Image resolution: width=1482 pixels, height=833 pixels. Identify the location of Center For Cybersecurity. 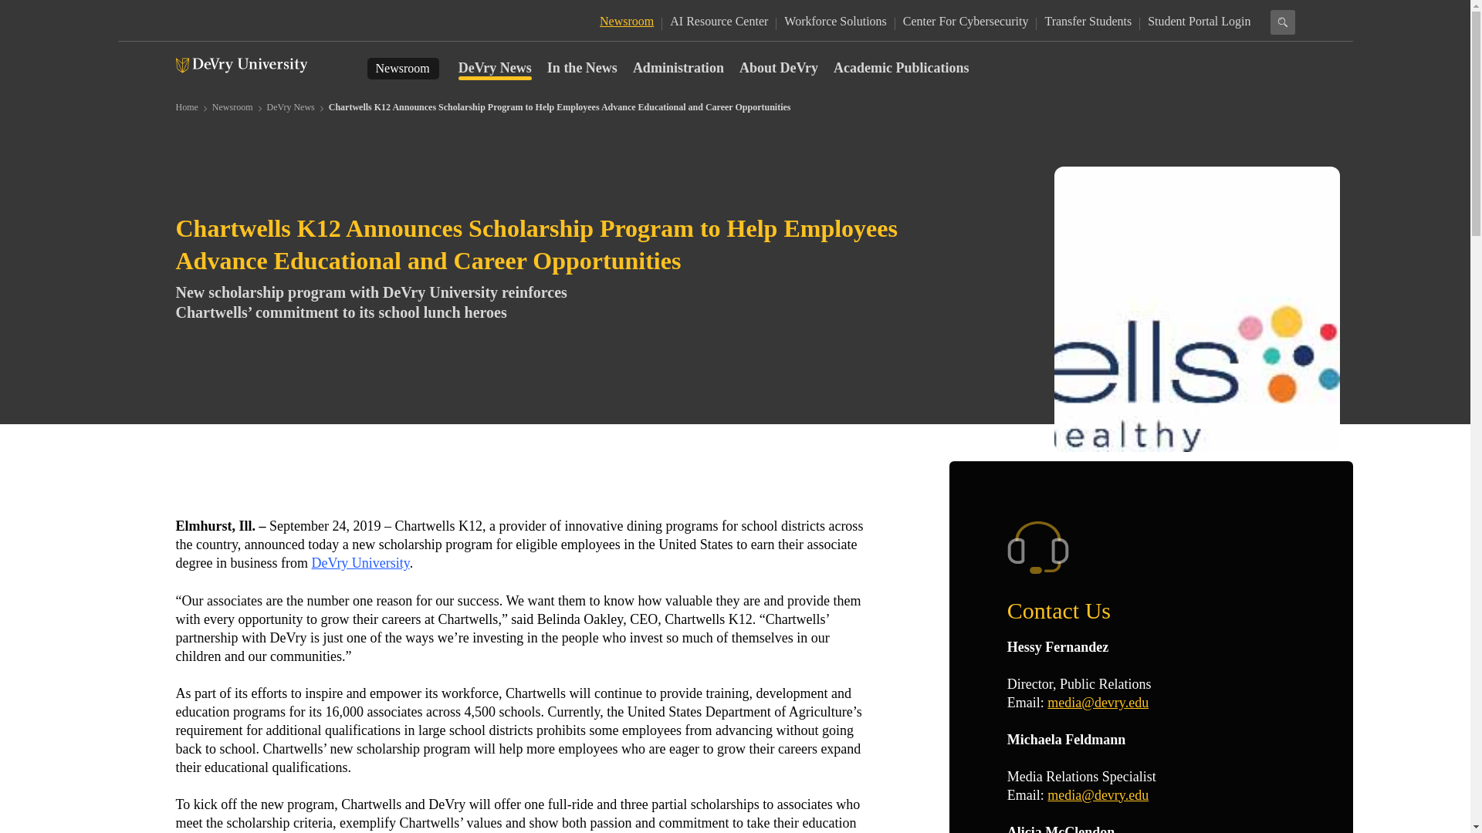
(965, 21).